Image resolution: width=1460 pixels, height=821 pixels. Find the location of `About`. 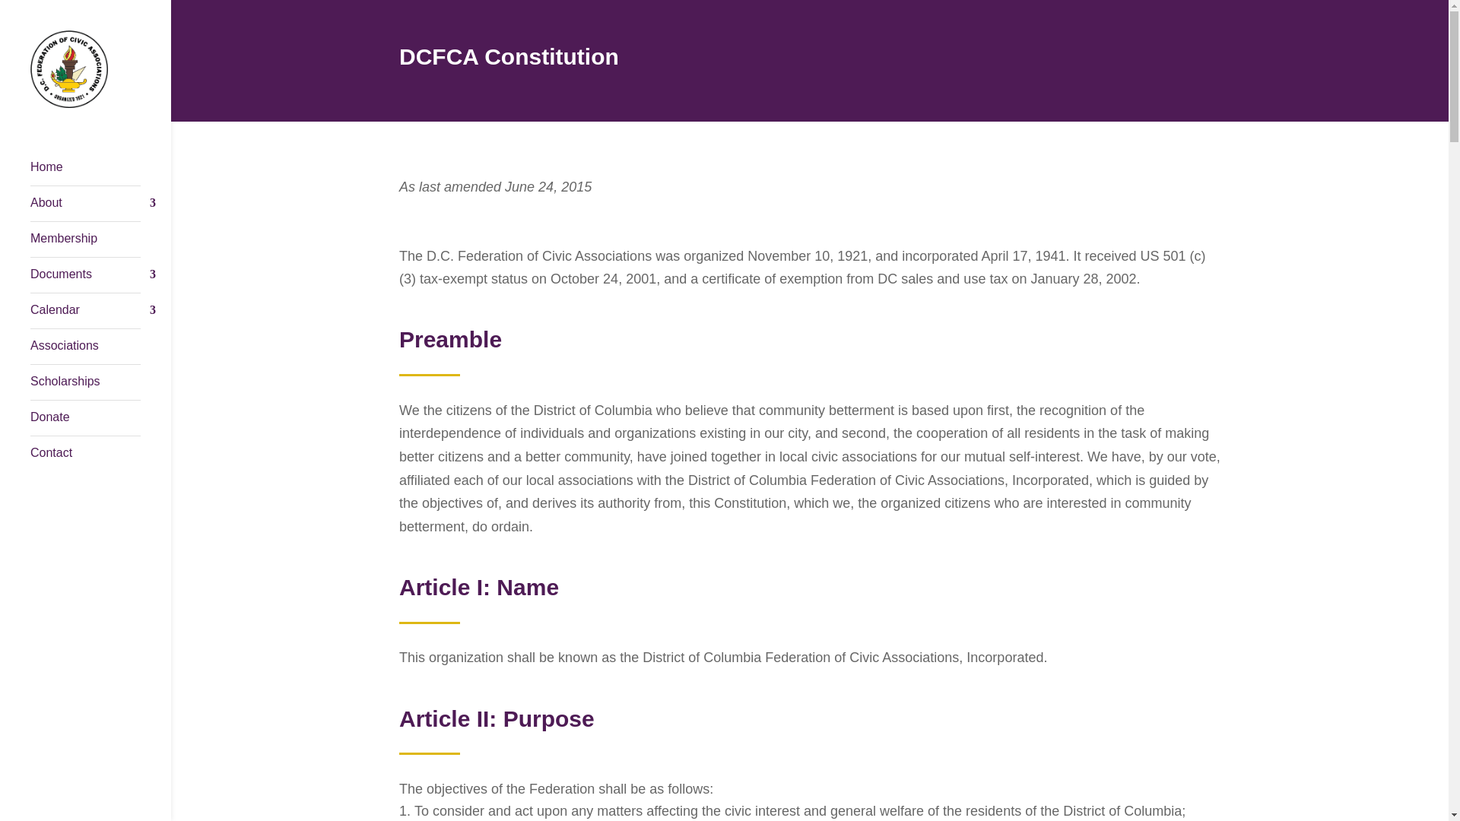

About is located at coordinates (100, 209).